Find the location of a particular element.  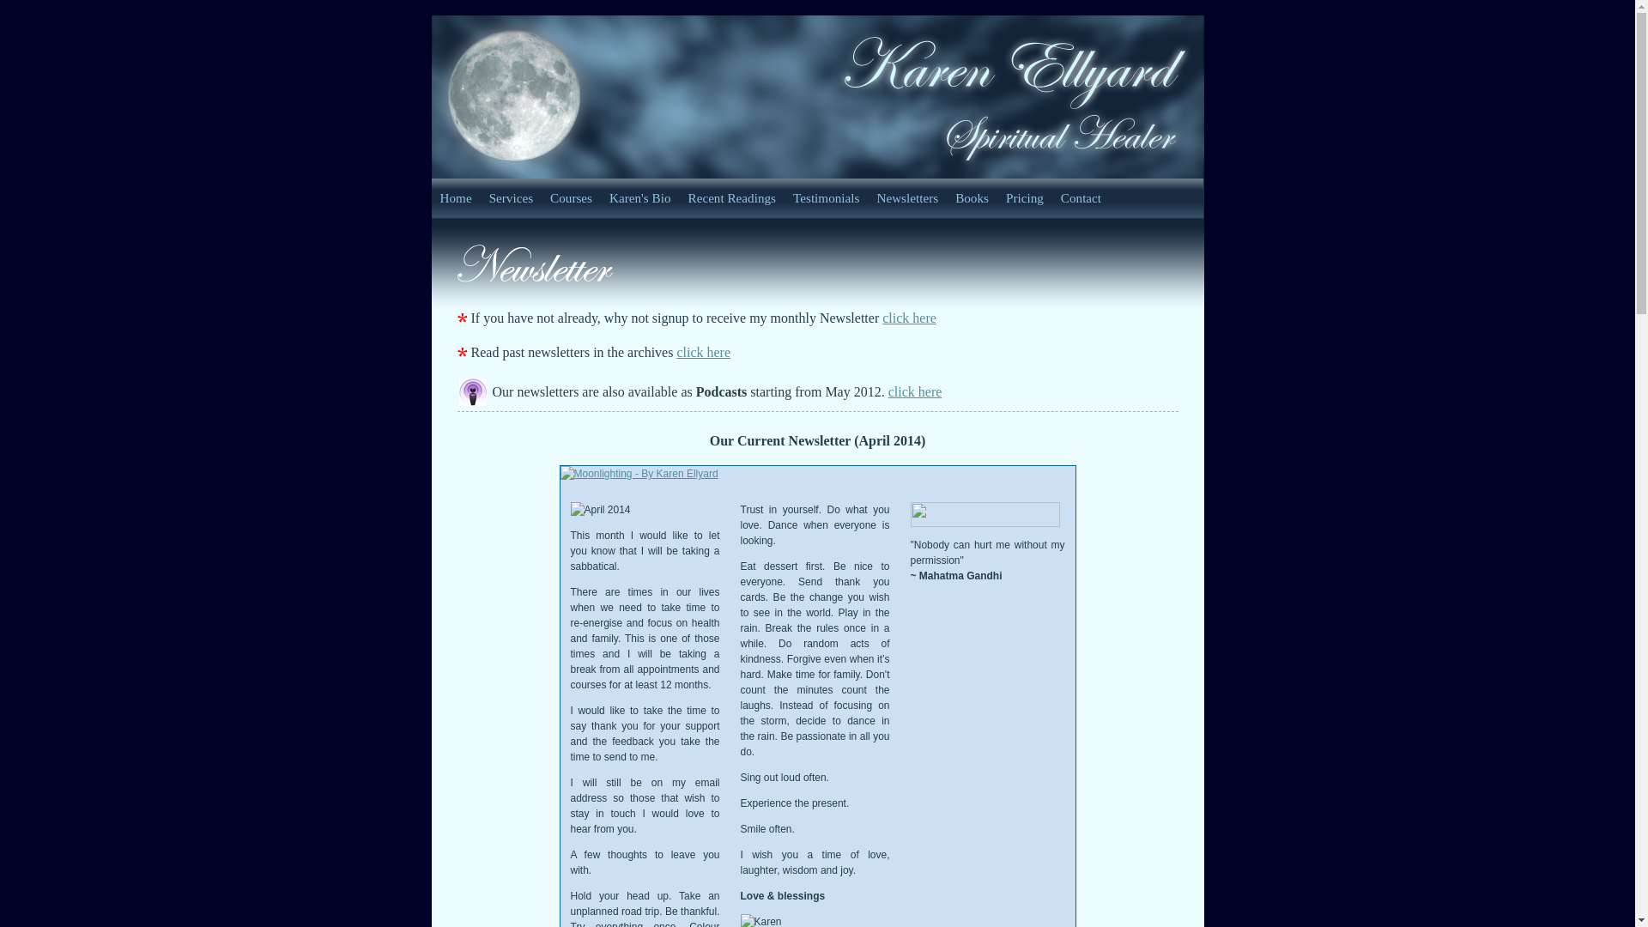

Contact is located at coordinates (1081, 198).